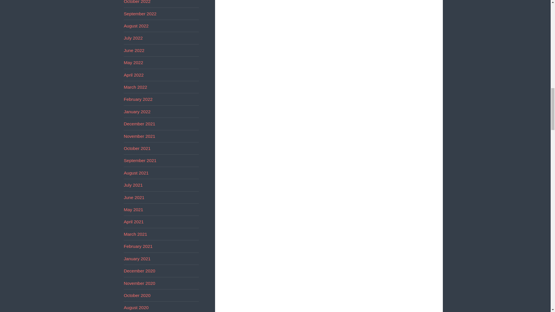 The height and width of the screenshot is (312, 555). Describe the element at coordinates (137, 2) in the screenshot. I see `October 2022` at that location.